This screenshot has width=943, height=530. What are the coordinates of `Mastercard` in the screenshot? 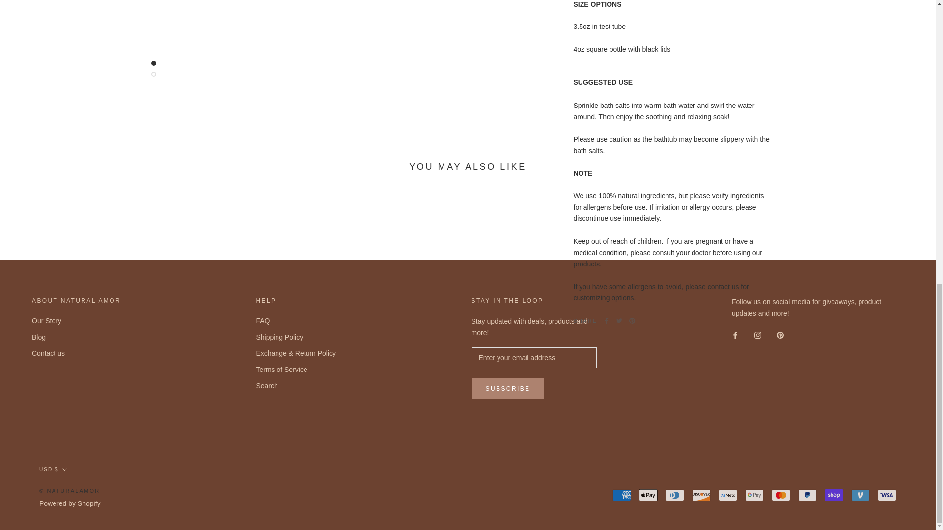 It's located at (780, 495).